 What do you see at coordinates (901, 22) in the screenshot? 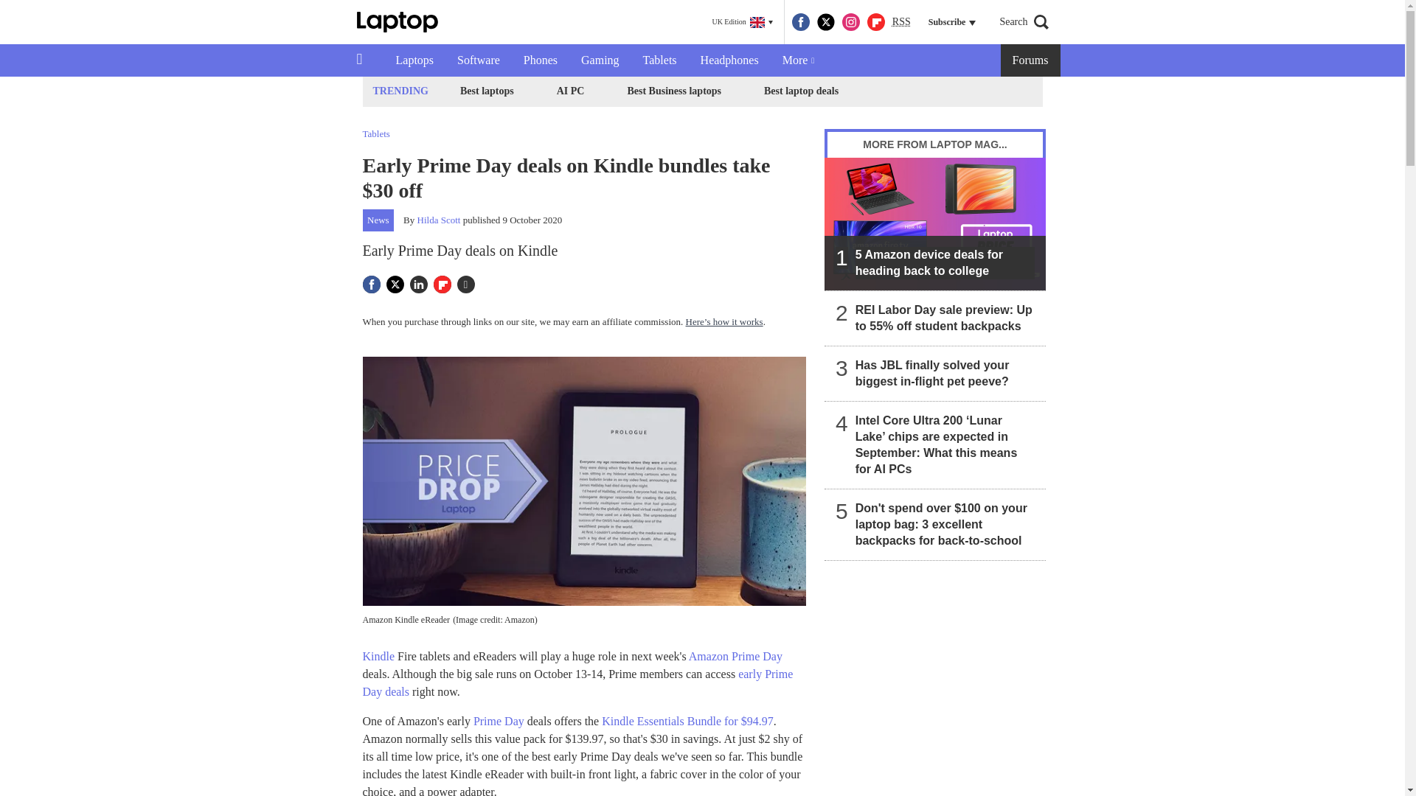
I see `RSS` at bounding box center [901, 22].